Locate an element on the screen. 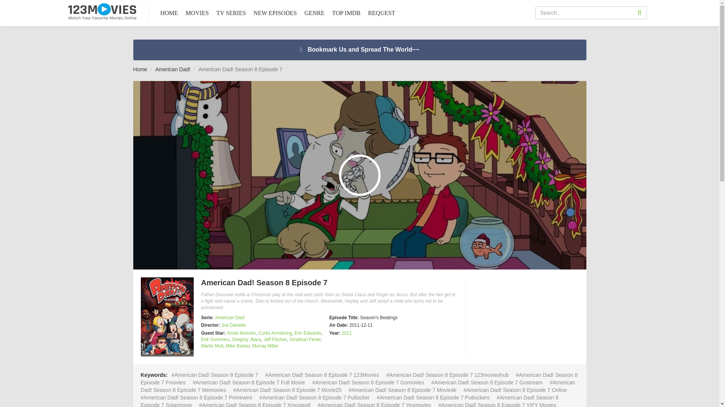 The width and height of the screenshot is (725, 407). TV SERIES is located at coordinates (231, 13).